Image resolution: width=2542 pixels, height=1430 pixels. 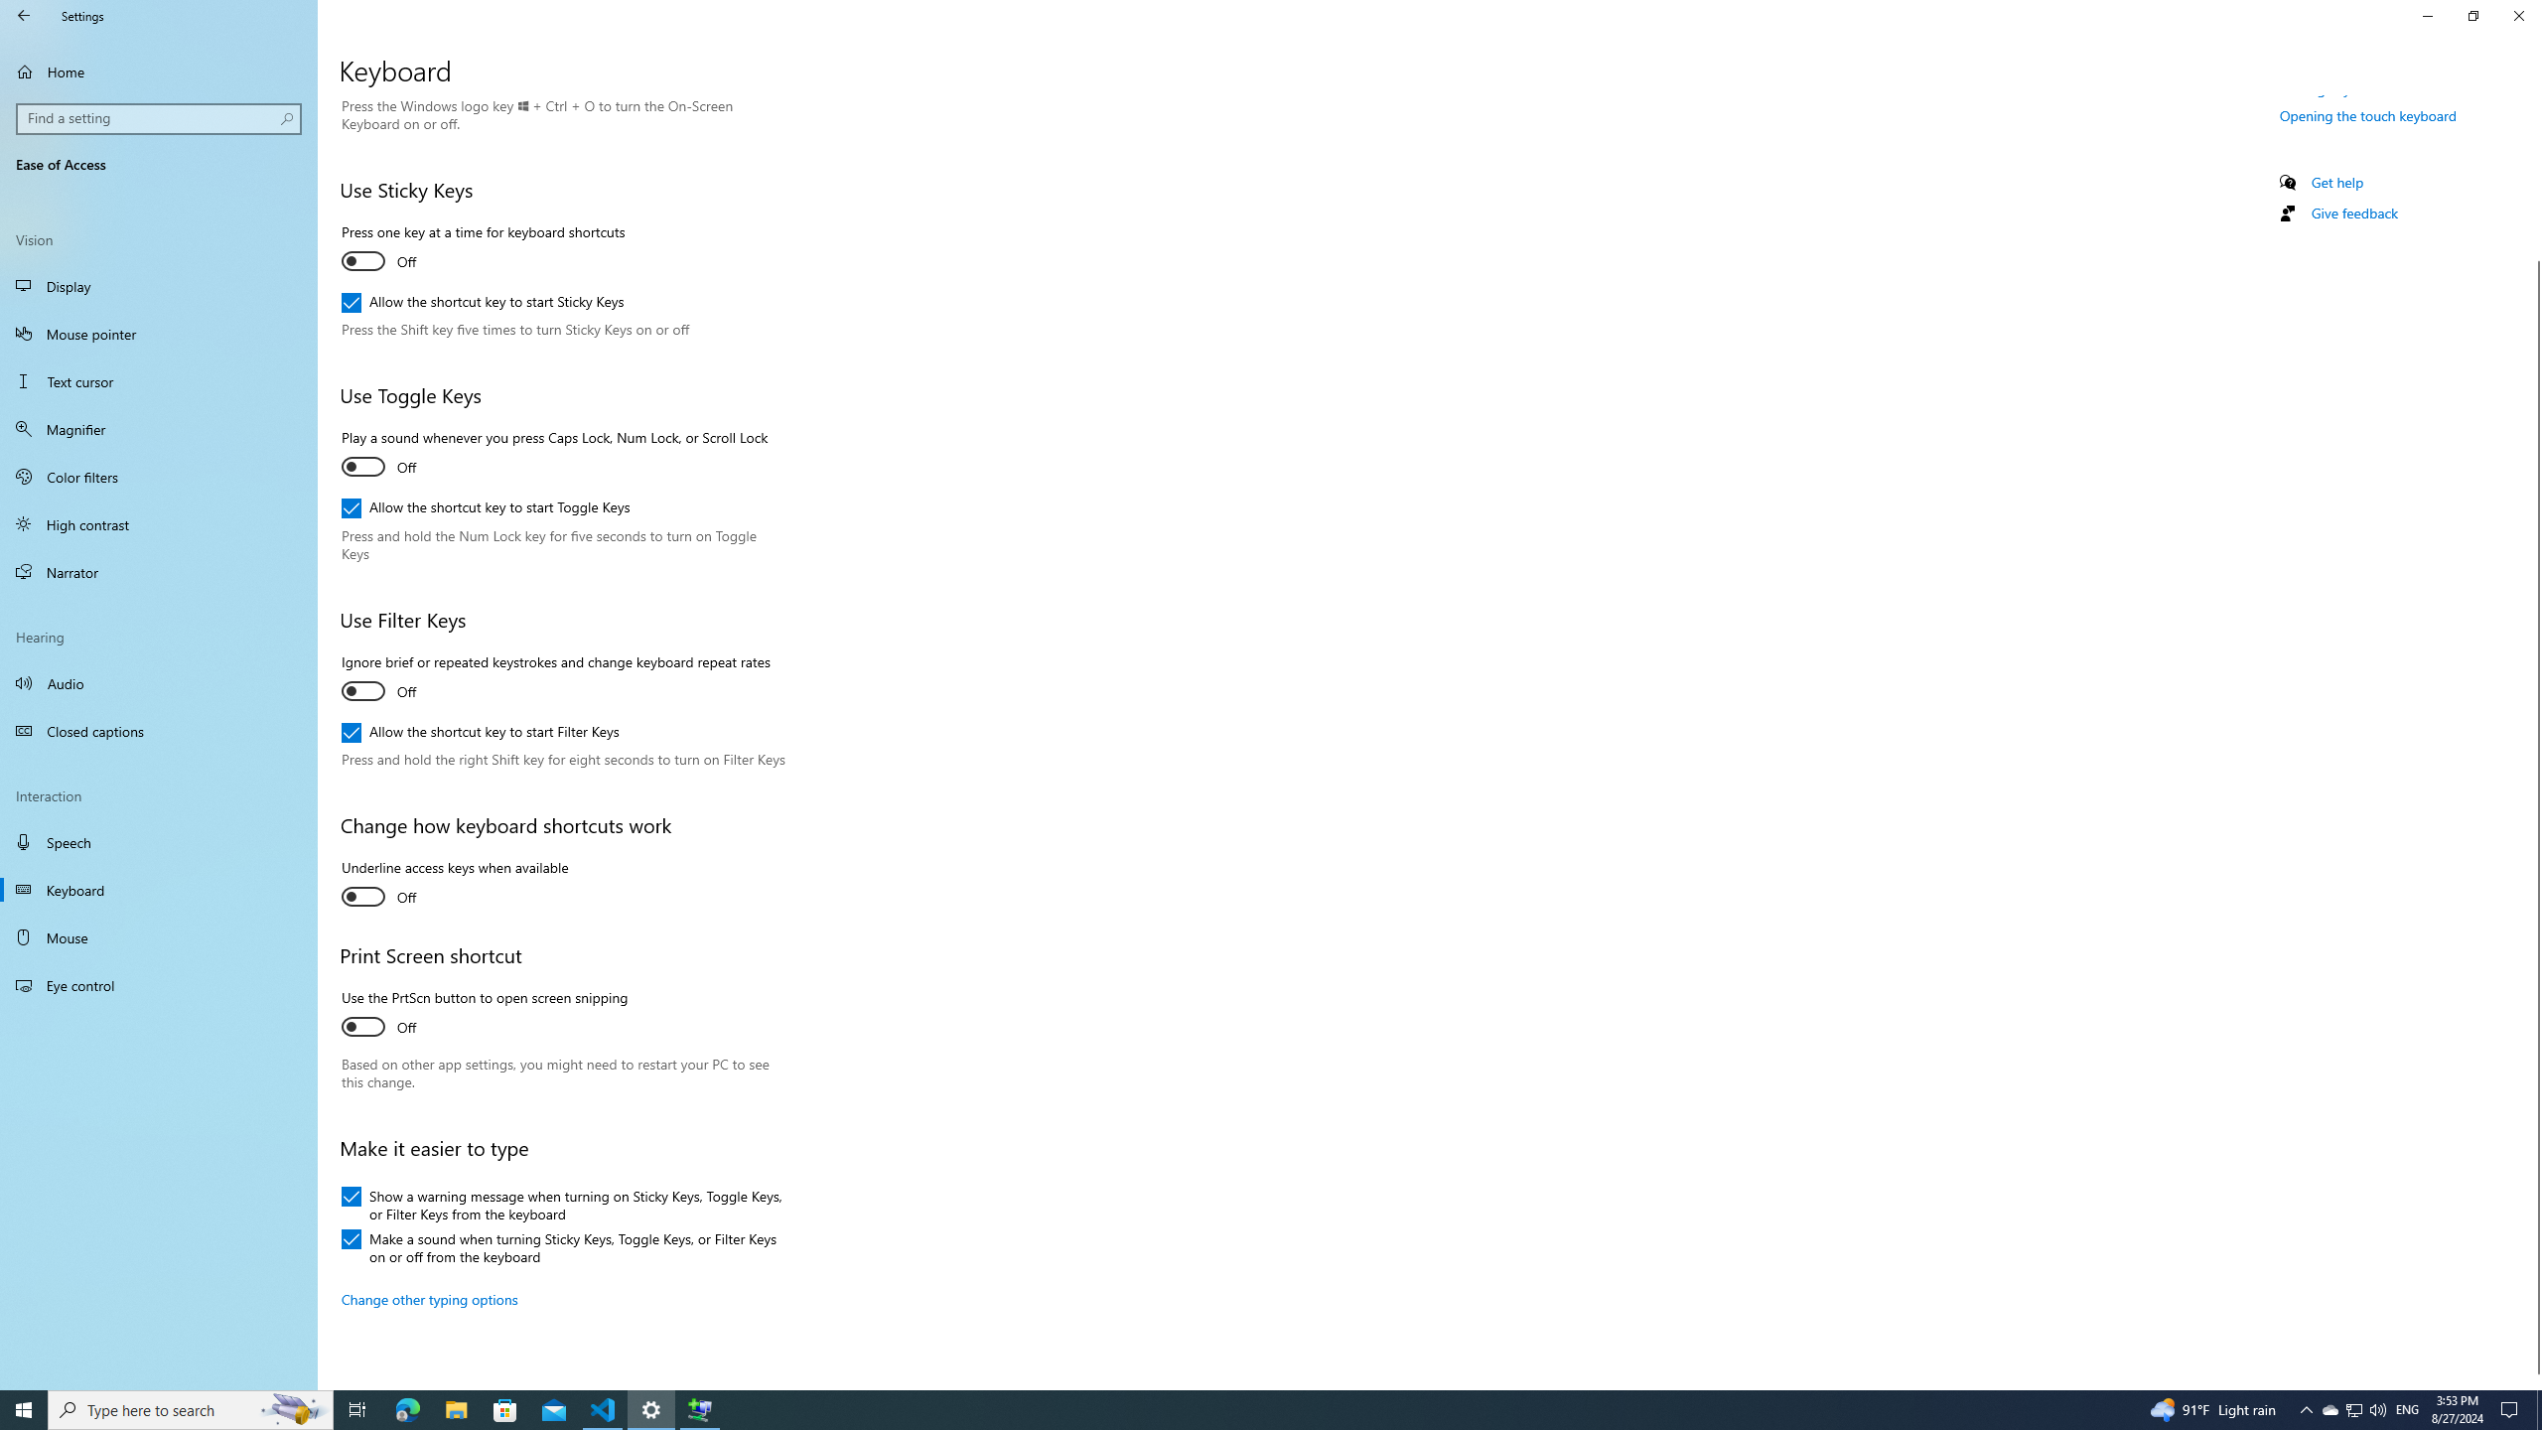 What do you see at coordinates (2369, 115) in the screenshot?
I see `Opening the touch keyboard` at bounding box center [2369, 115].